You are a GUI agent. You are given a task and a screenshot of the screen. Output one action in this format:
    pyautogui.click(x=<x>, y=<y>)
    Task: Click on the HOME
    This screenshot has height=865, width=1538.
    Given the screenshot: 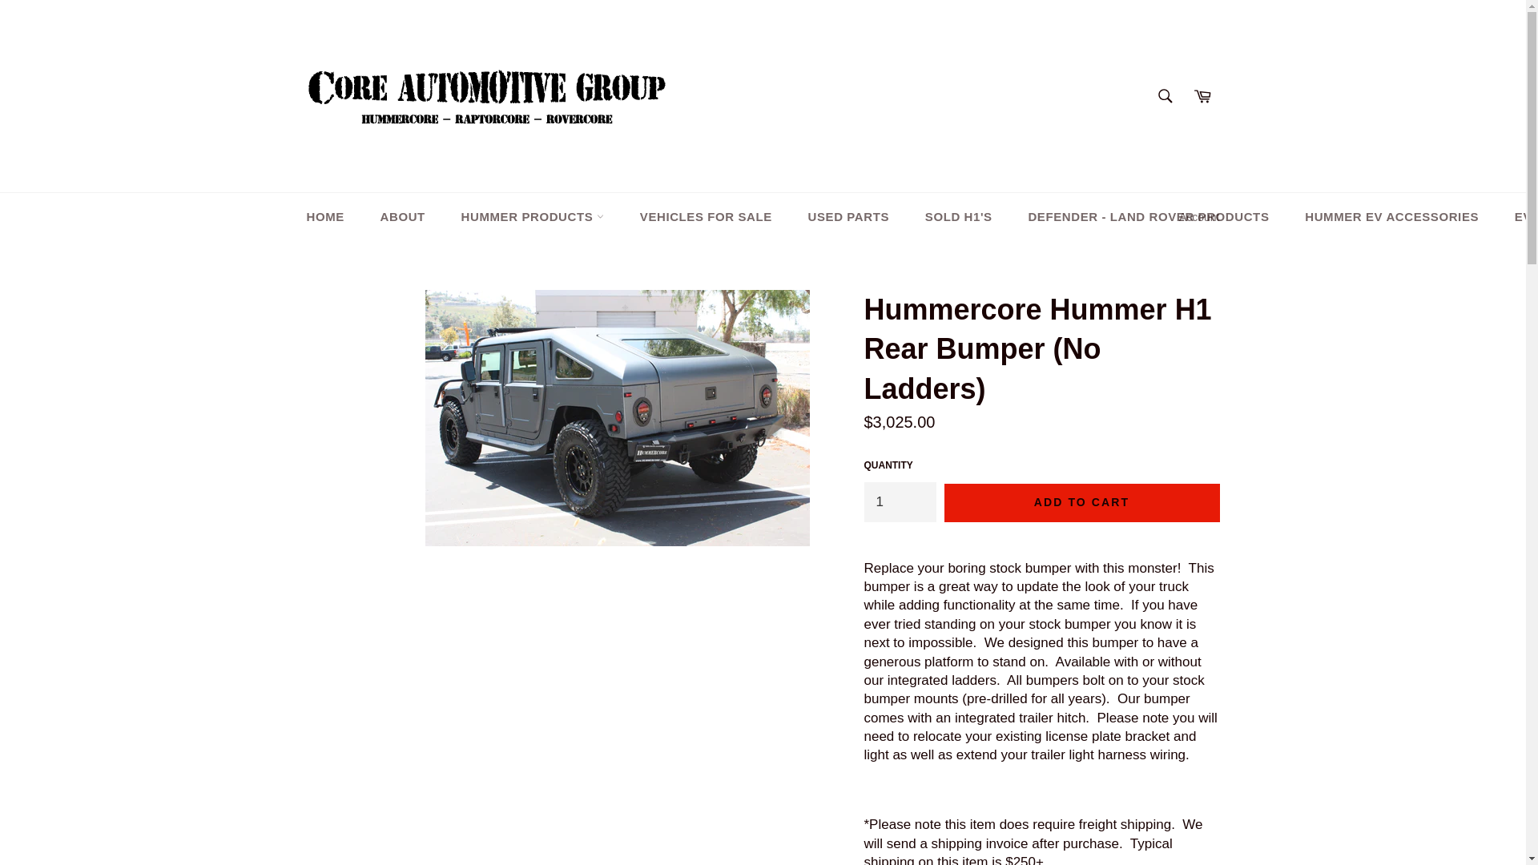 What is the action you would take?
    pyautogui.click(x=325, y=217)
    